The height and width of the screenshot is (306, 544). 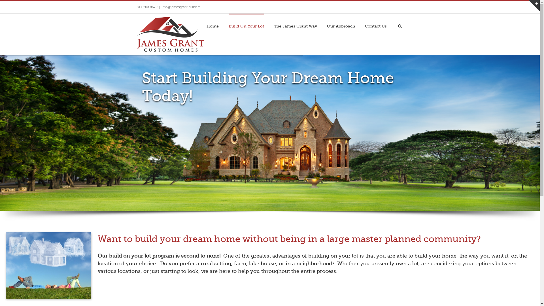 What do you see at coordinates (212, 26) in the screenshot?
I see `Home` at bounding box center [212, 26].